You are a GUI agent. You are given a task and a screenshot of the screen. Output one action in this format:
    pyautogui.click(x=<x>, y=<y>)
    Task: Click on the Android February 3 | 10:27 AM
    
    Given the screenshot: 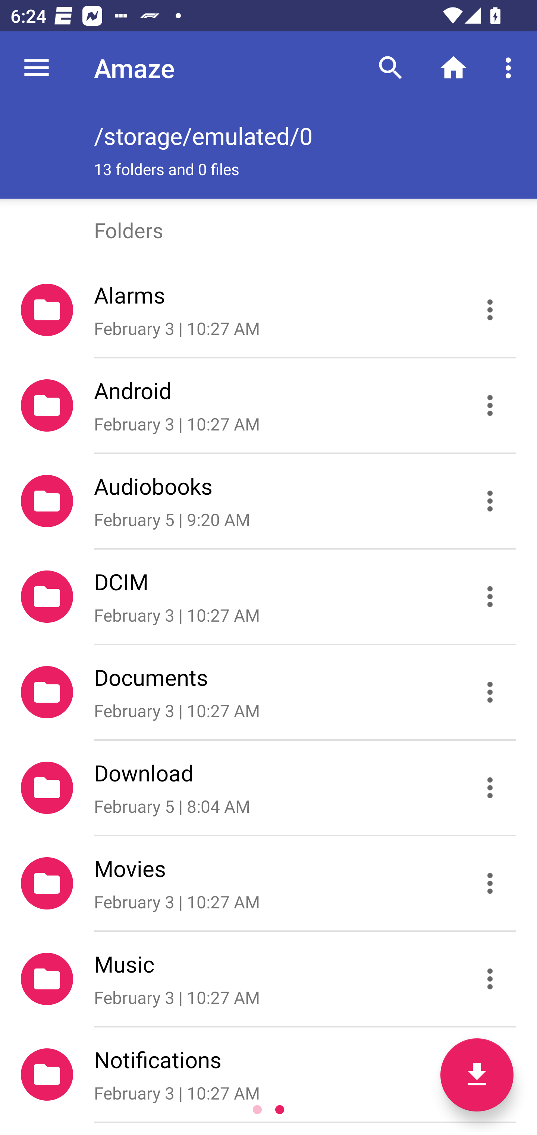 What is the action you would take?
    pyautogui.click(x=268, y=405)
    